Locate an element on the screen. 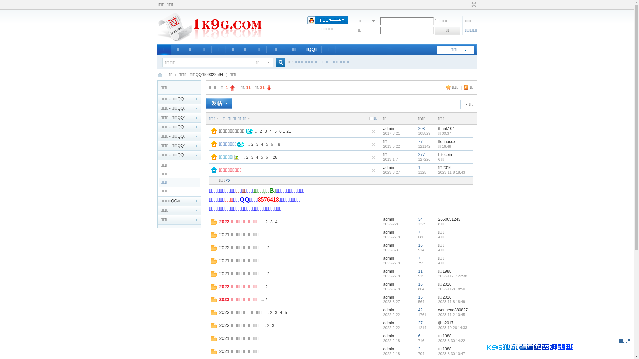 This screenshot has height=359, width=639. admin is located at coordinates (389, 323).